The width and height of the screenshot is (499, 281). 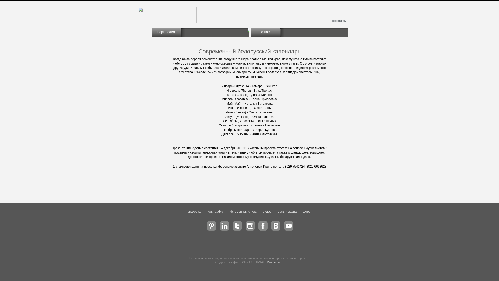 I want to click on Excellent Design, so click(x=167, y=22).